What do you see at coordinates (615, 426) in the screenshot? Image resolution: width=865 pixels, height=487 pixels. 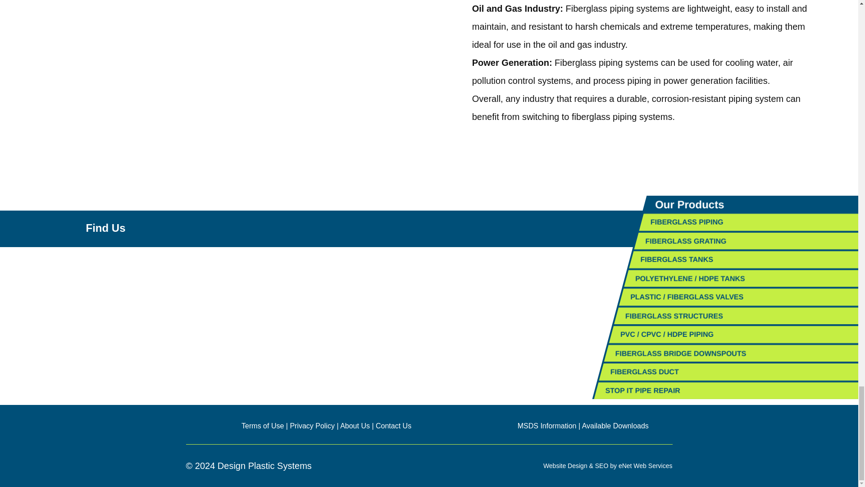 I see `Available Downloads` at bounding box center [615, 426].